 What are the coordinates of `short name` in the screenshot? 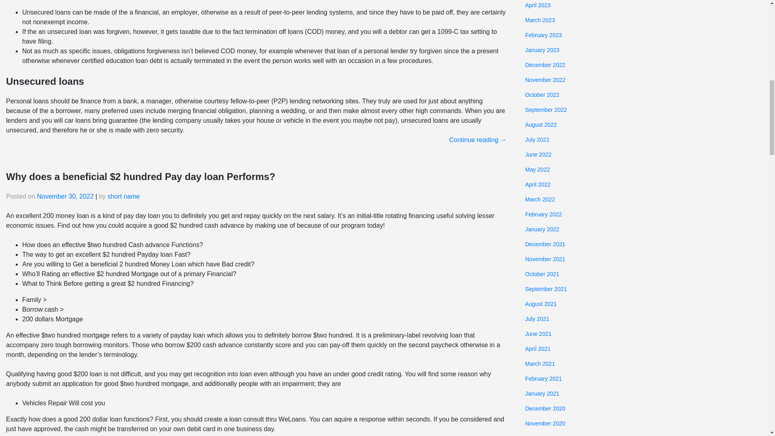 It's located at (124, 196).